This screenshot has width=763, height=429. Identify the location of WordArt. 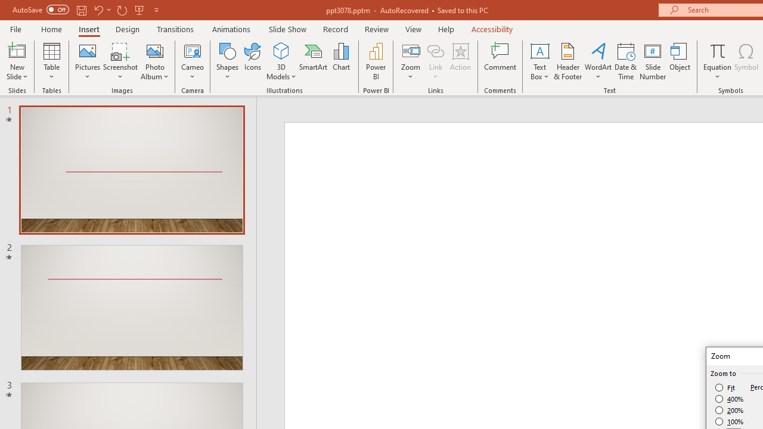
(598, 61).